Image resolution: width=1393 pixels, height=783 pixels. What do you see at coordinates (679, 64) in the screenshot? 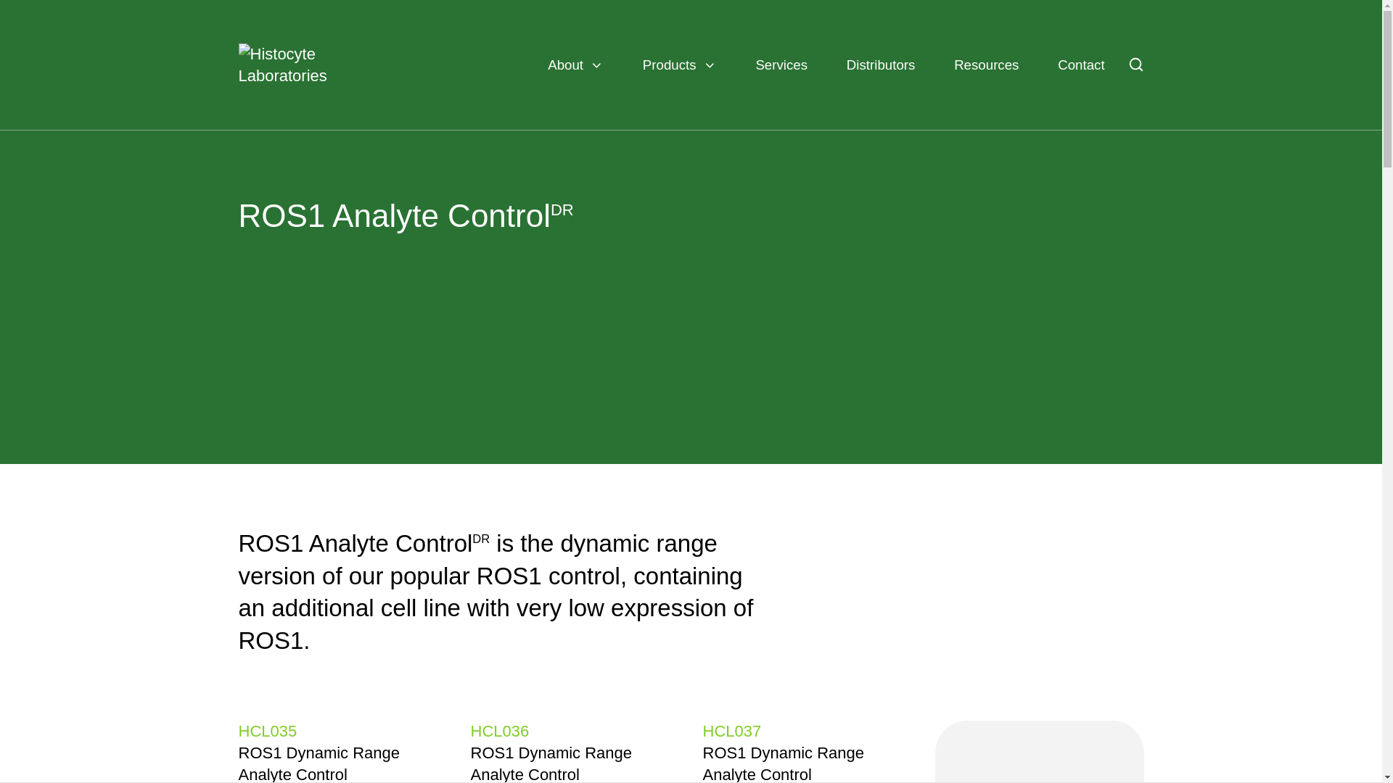
I see `Products` at bounding box center [679, 64].